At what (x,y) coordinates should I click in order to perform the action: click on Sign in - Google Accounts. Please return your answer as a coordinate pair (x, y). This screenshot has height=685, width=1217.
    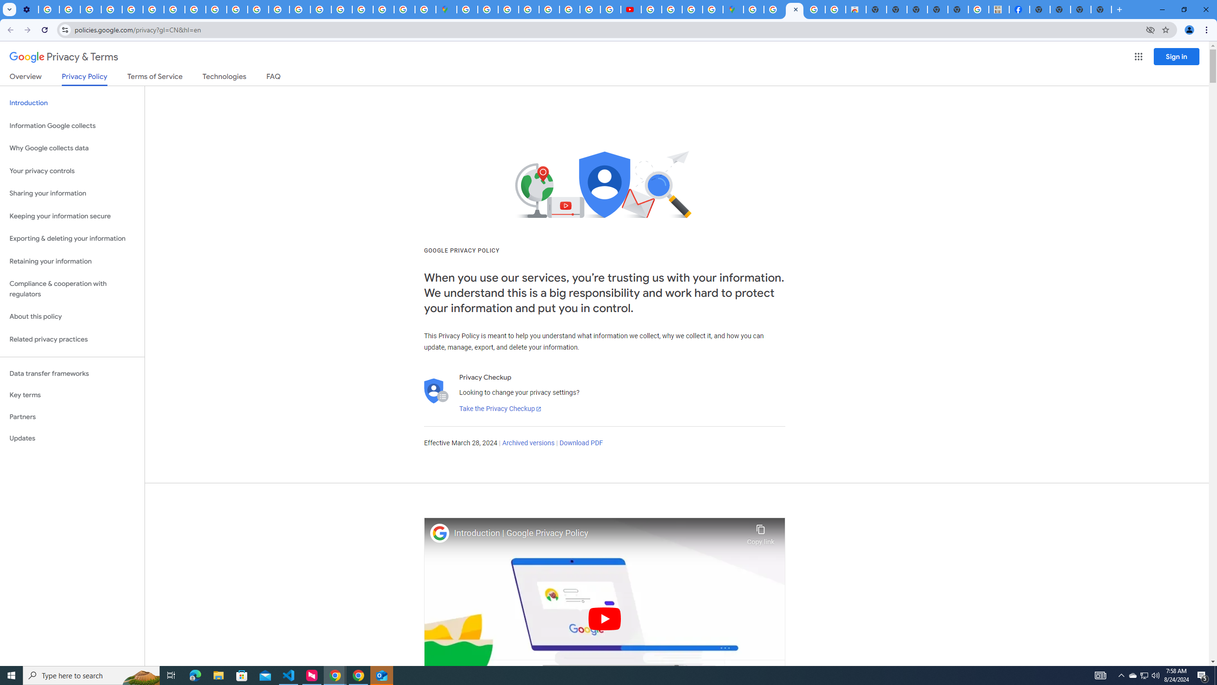
    Looking at the image, I should click on (488, 10).